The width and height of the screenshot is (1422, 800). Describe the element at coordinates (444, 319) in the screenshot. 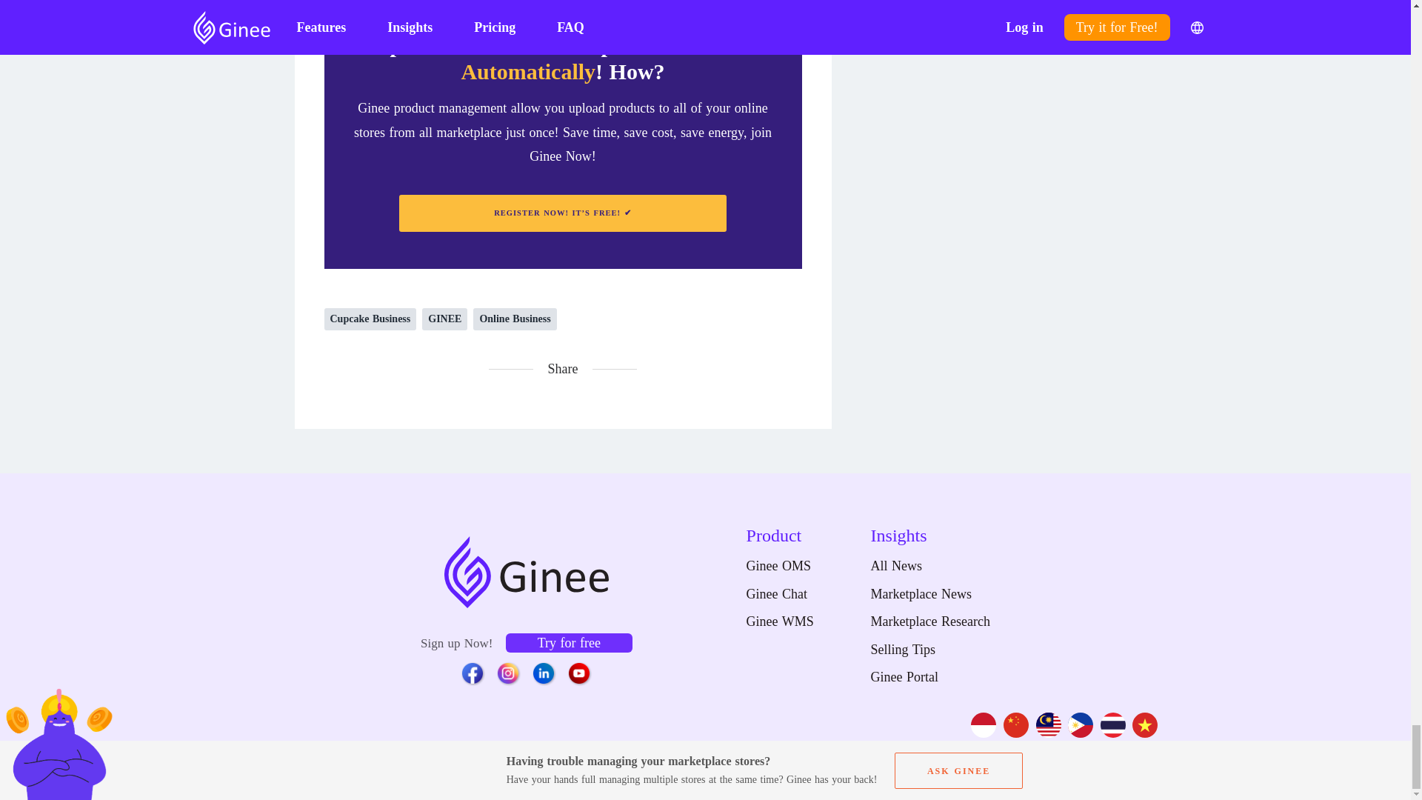

I see `GINEE` at that location.